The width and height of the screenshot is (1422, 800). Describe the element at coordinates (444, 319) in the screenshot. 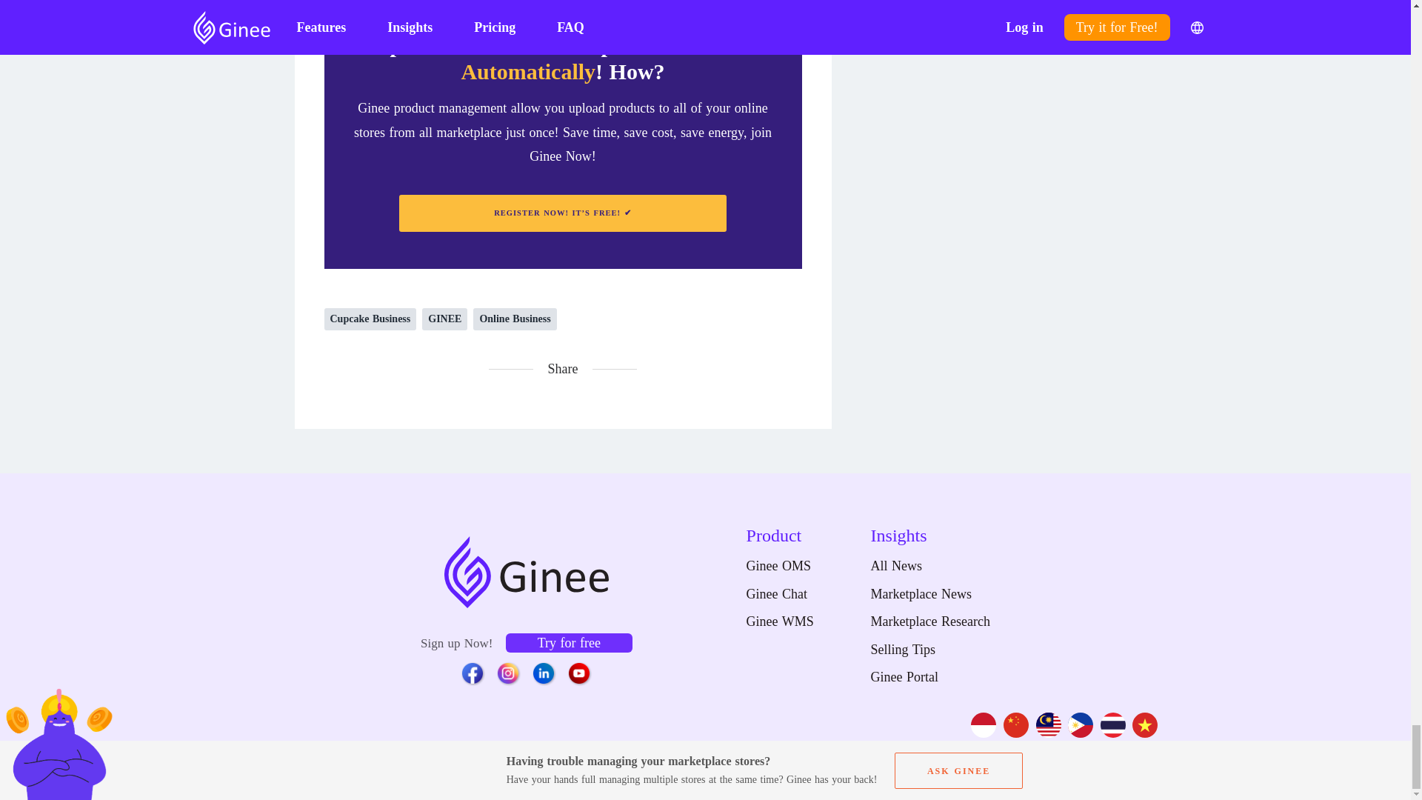

I see `GINEE` at that location.